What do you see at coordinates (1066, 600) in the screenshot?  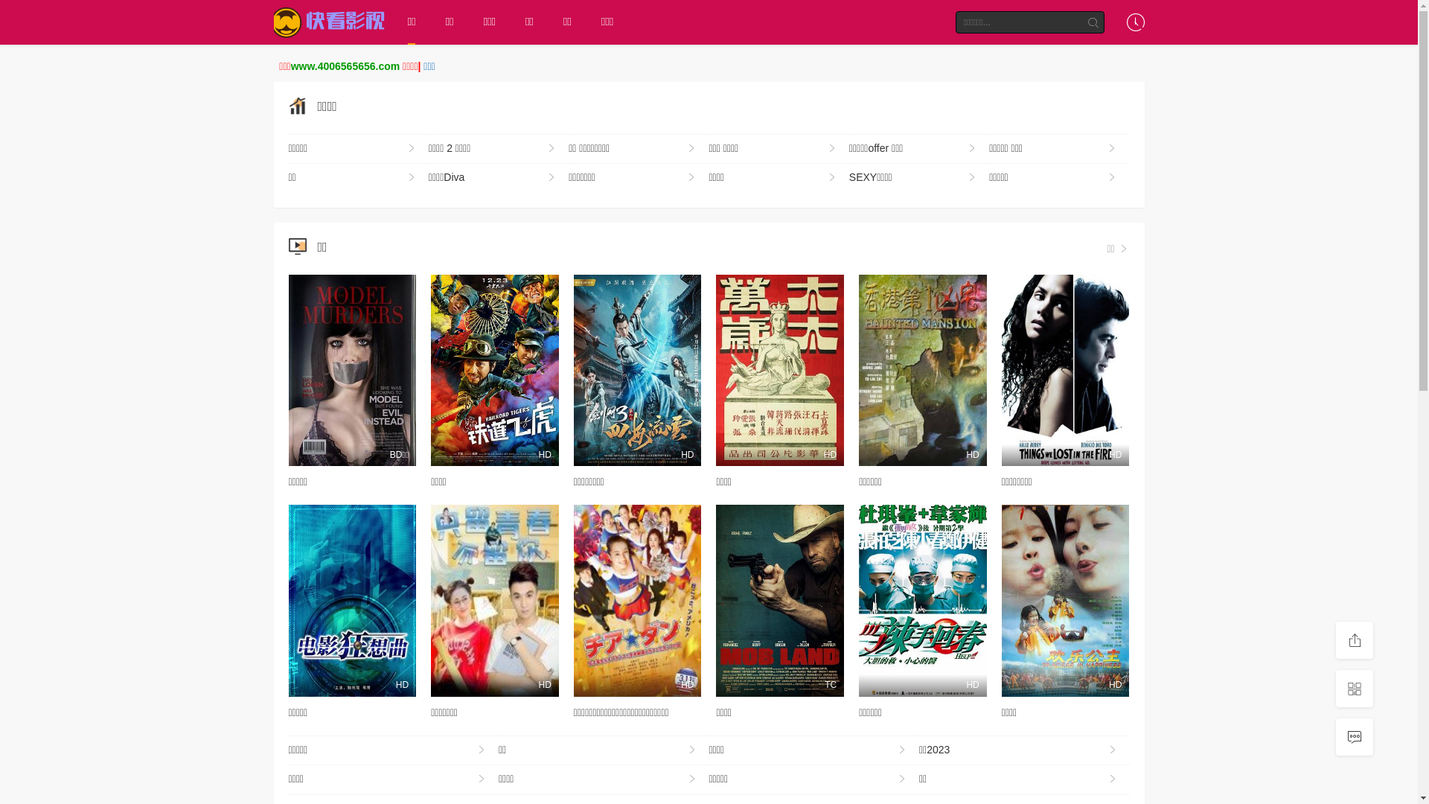 I see `HD` at bounding box center [1066, 600].